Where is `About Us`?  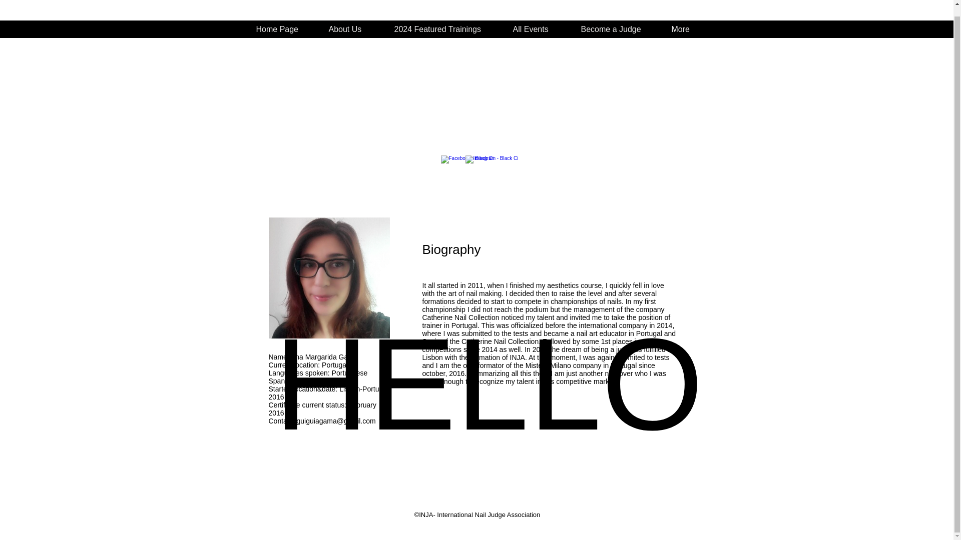 About Us is located at coordinates (348, 29).